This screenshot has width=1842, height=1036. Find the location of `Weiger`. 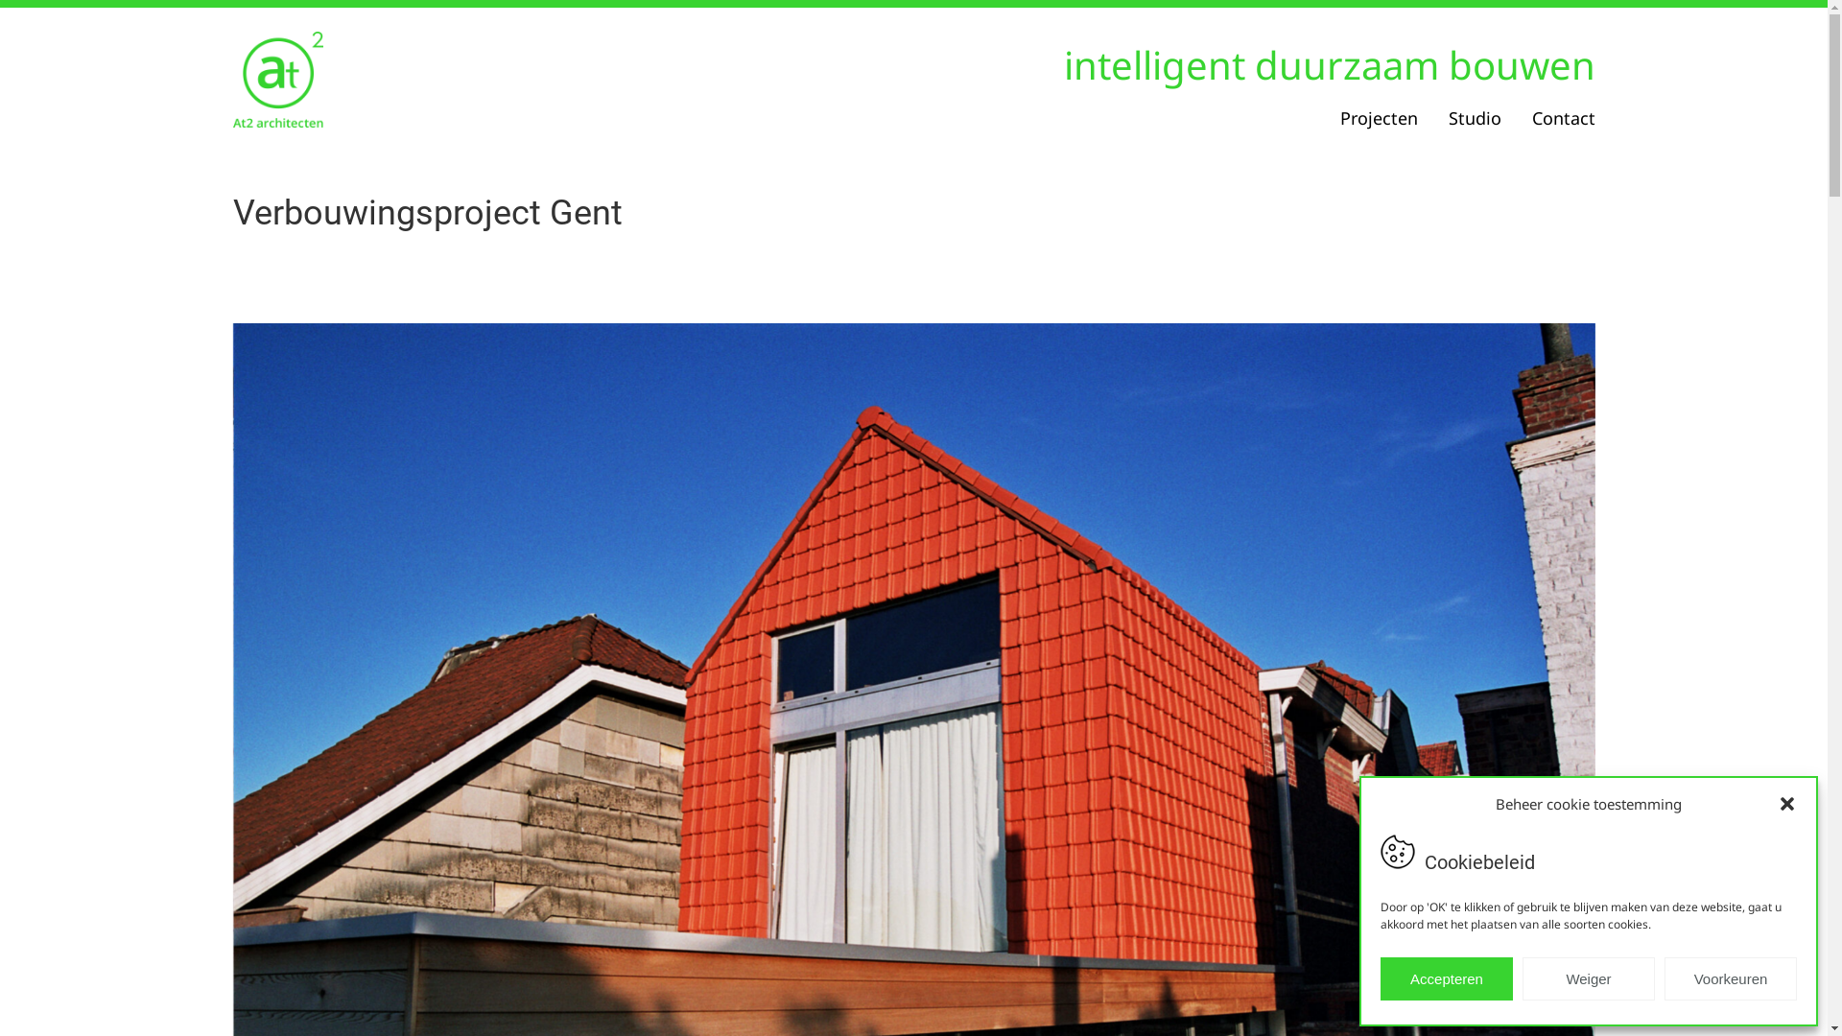

Weiger is located at coordinates (1589, 978).